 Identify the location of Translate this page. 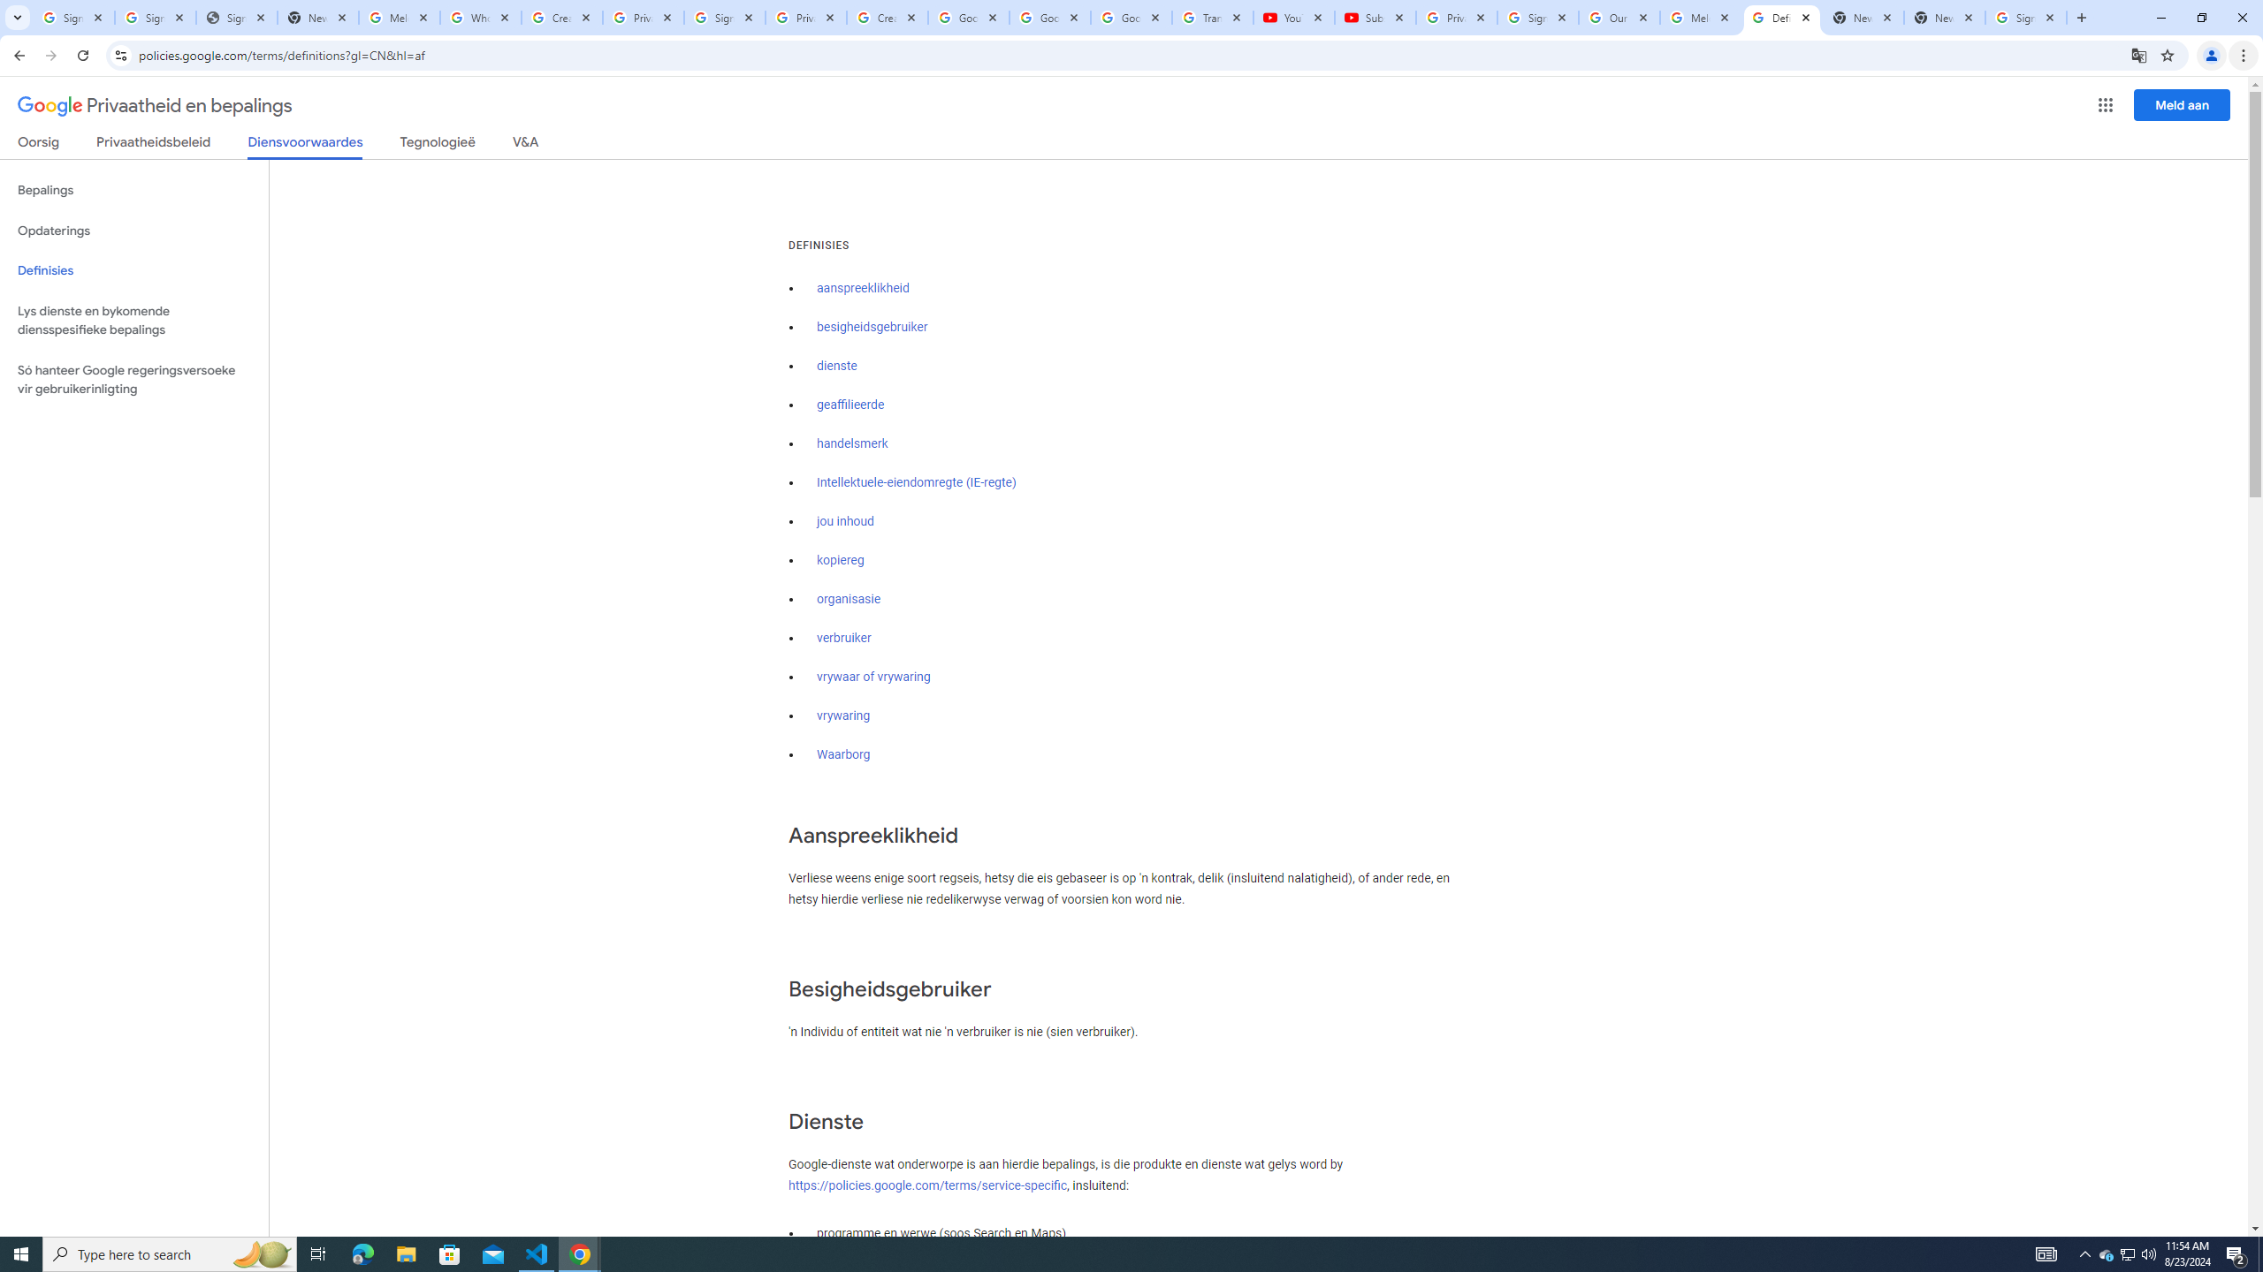
(2139, 55).